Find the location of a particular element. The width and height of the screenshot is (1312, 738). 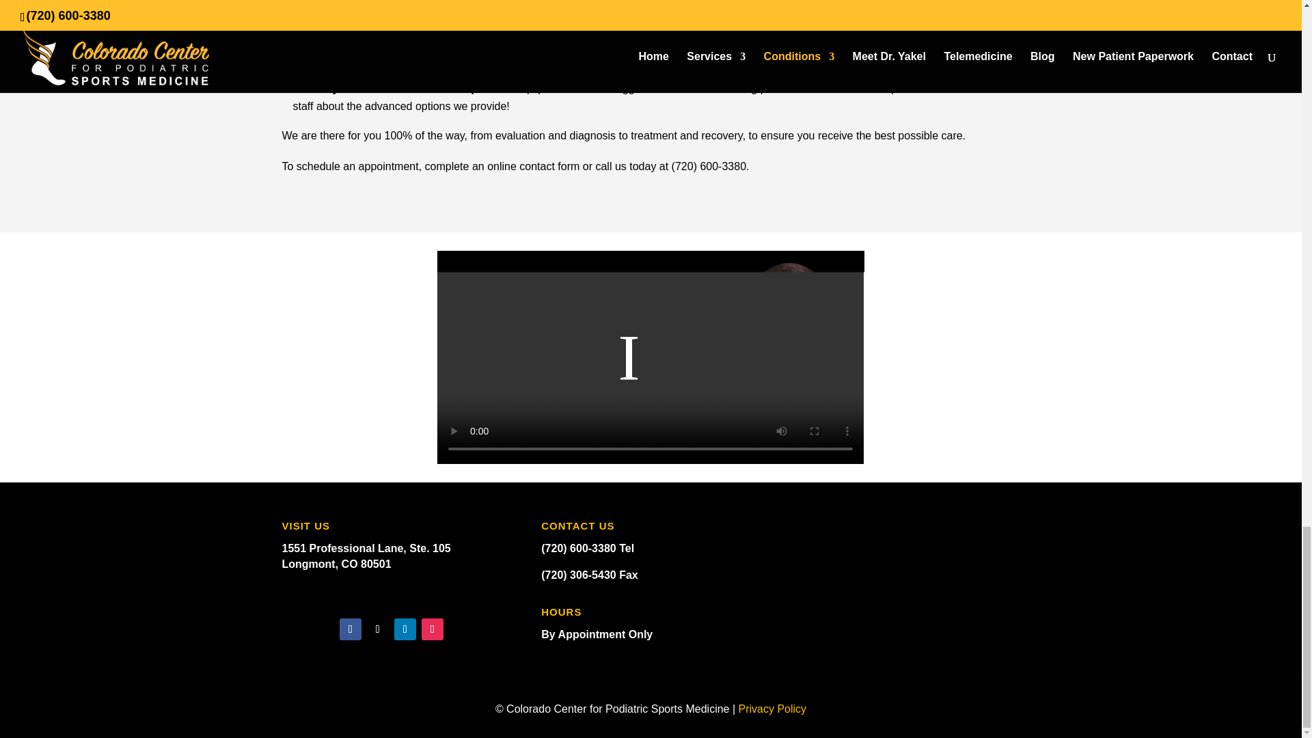

Follow on LinkedIn is located at coordinates (405, 629).